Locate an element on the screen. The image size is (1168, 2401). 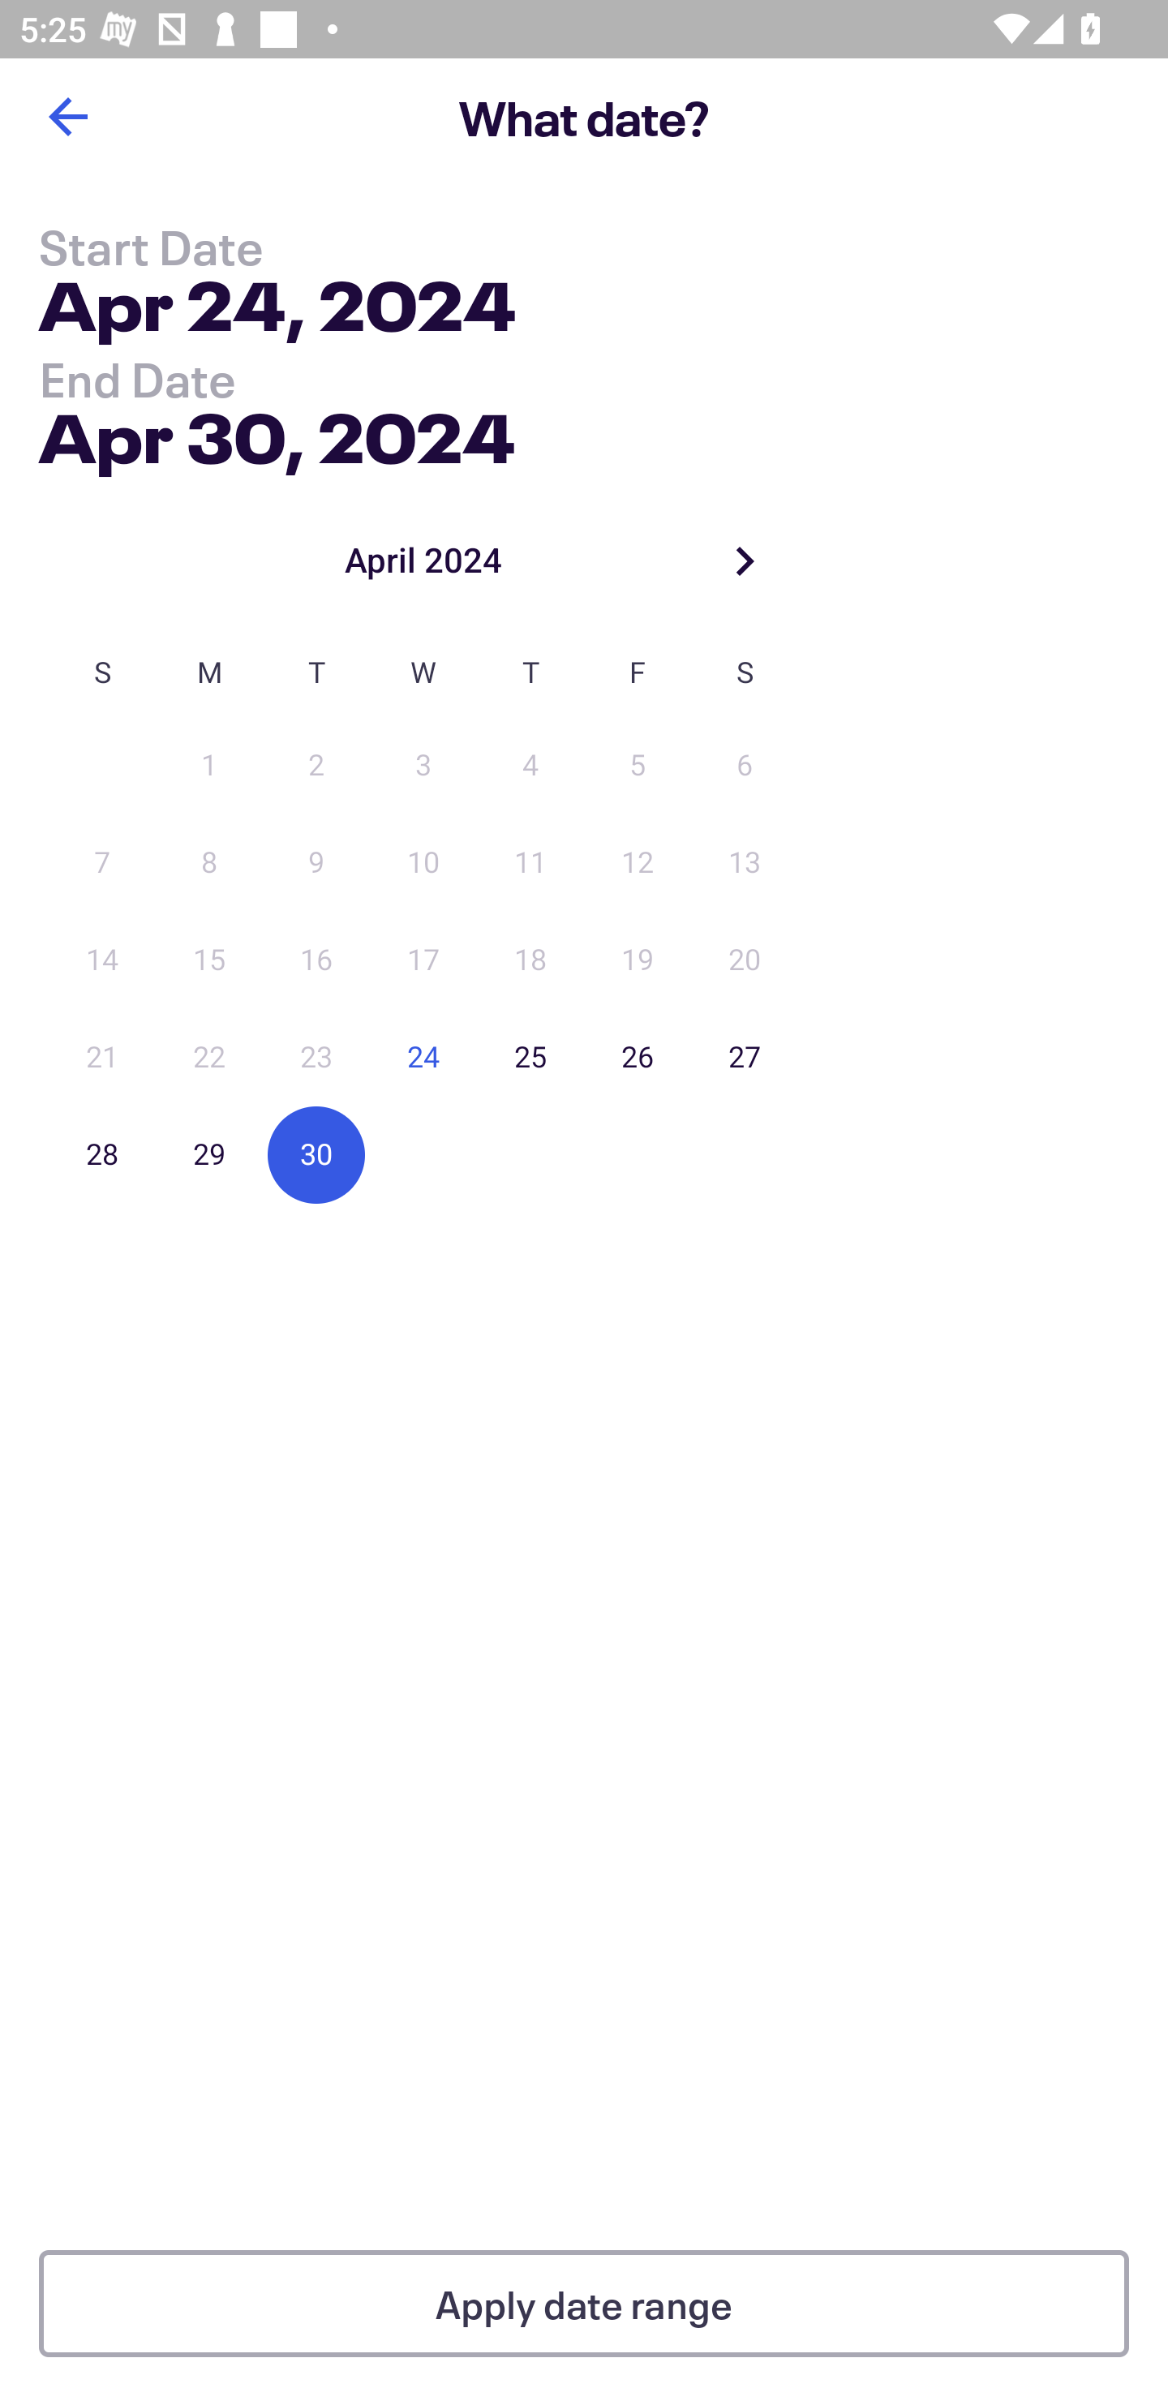
12 12 April 2024 is located at coordinates (638, 863).